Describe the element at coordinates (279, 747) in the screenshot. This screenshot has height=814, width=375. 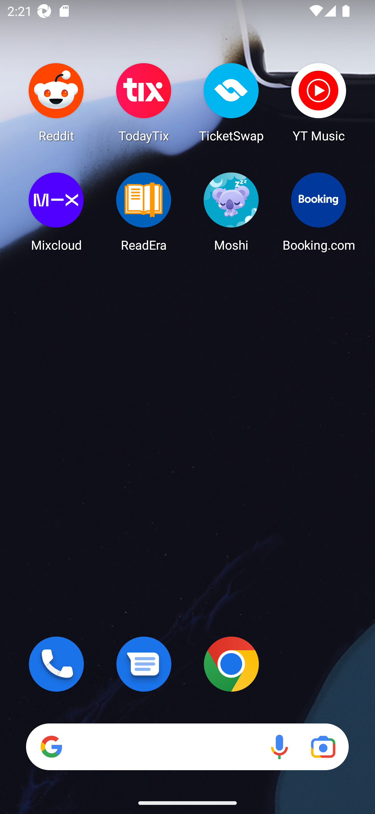
I see `Voice search` at that location.